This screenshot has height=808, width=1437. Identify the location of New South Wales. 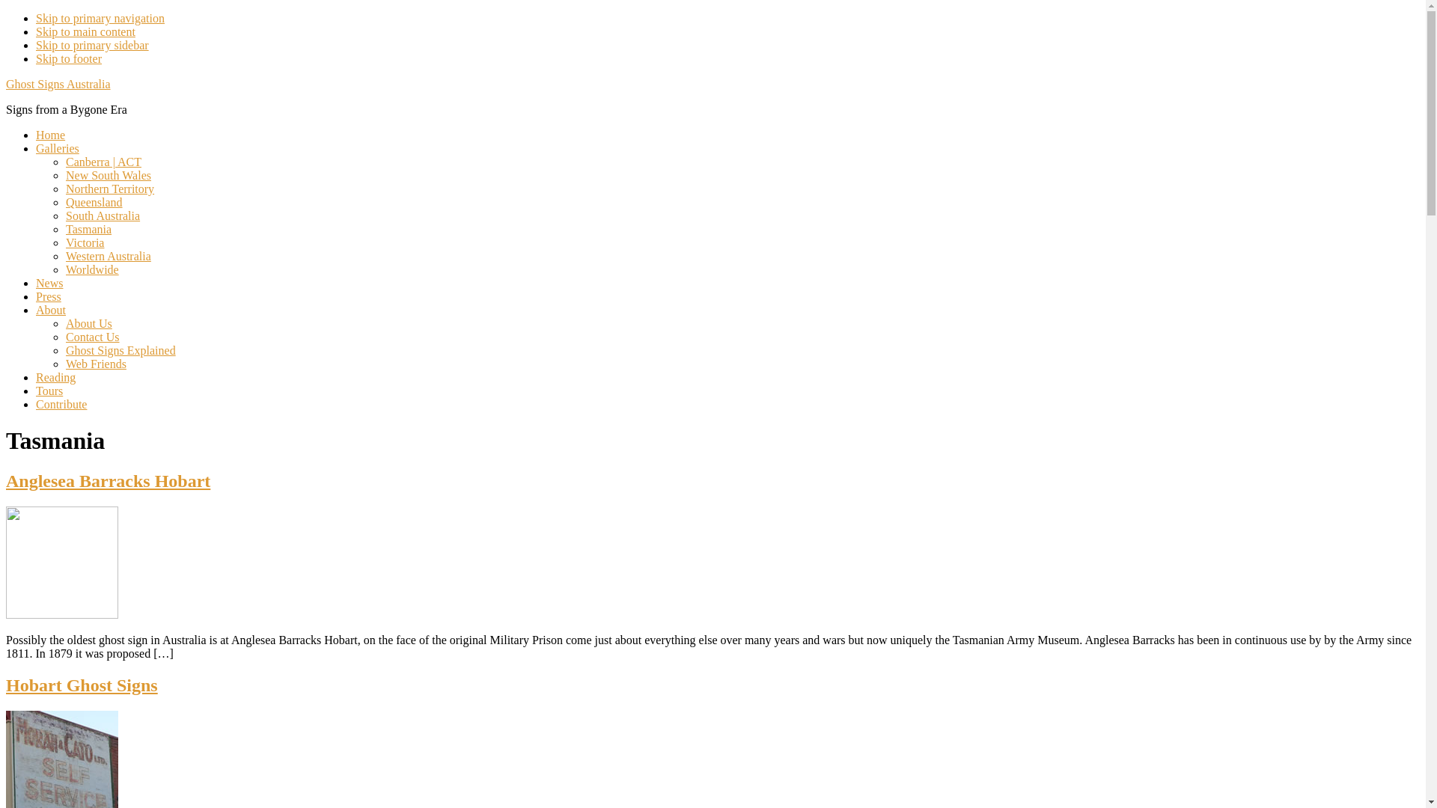
(109, 175).